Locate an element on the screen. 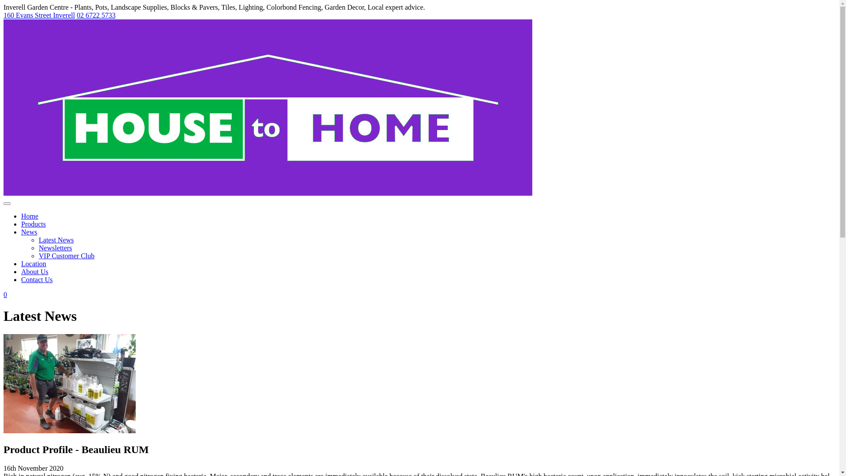 Image resolution: width=846 pixels, height=476 pixels. Products is located at coordinates (33, 224).